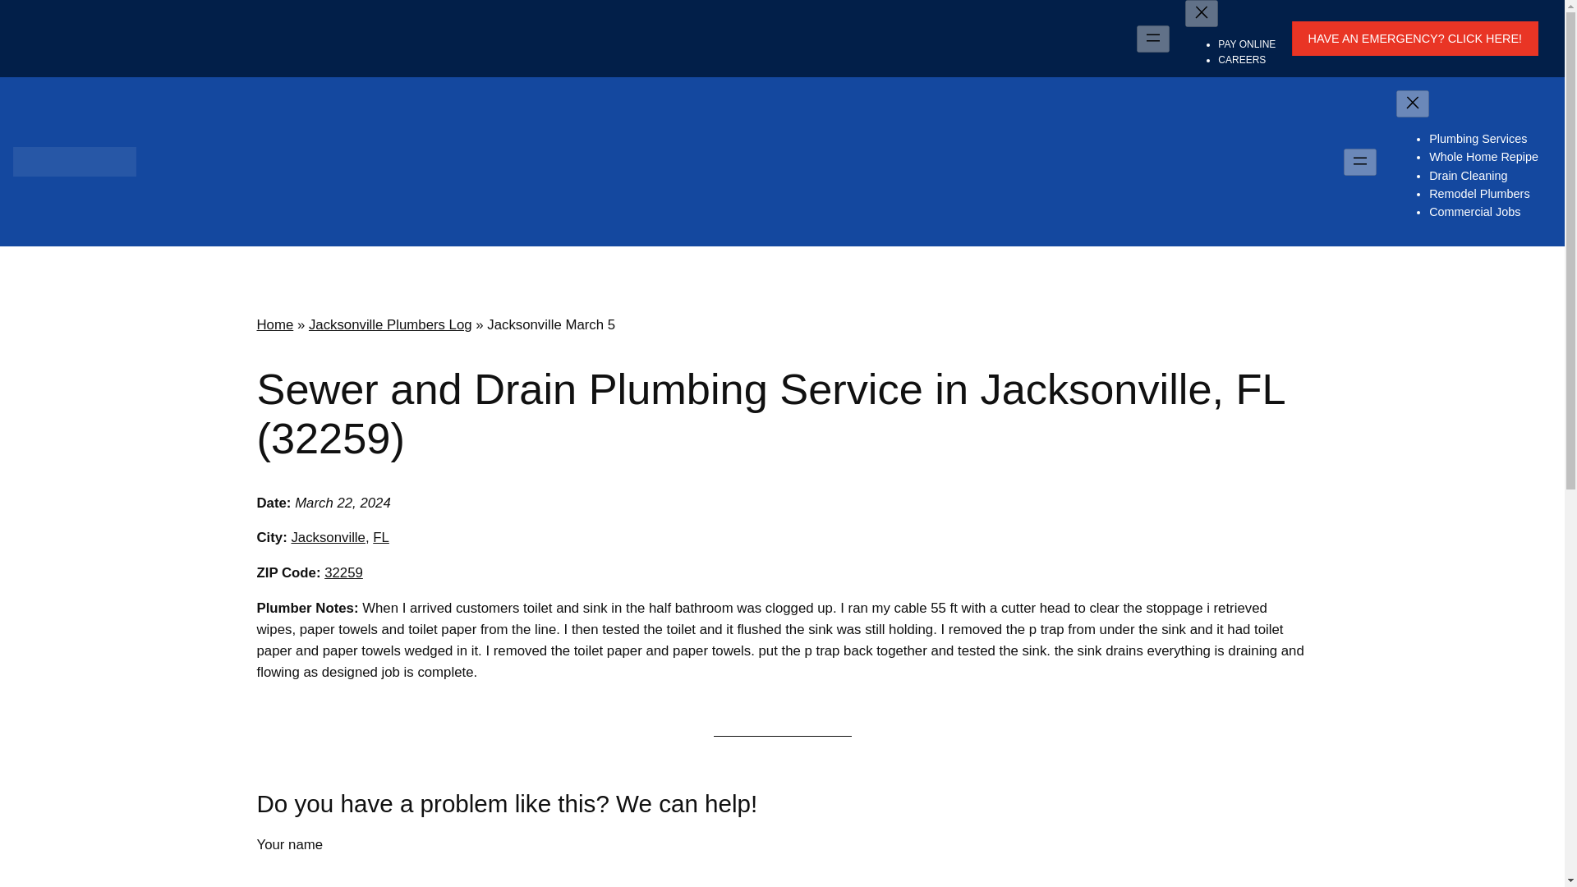  I want to click on 32259, so click(343, 572).